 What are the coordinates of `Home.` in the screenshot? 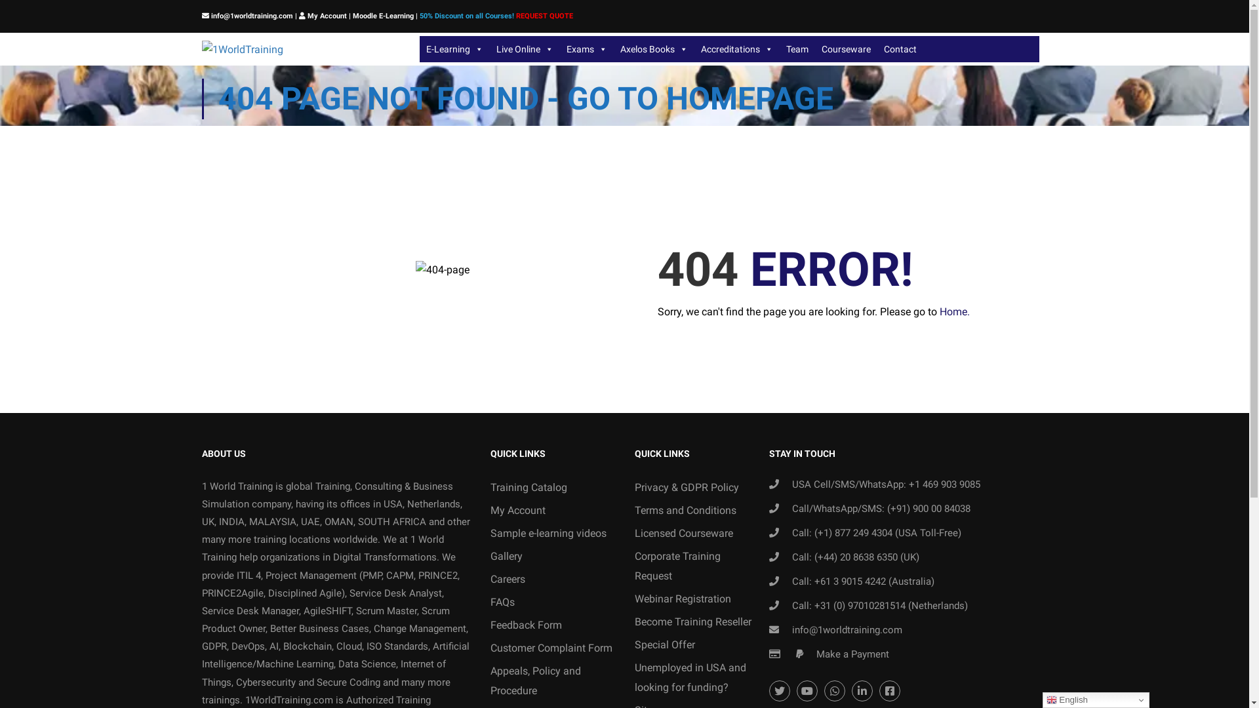 It's located at (954, 312).